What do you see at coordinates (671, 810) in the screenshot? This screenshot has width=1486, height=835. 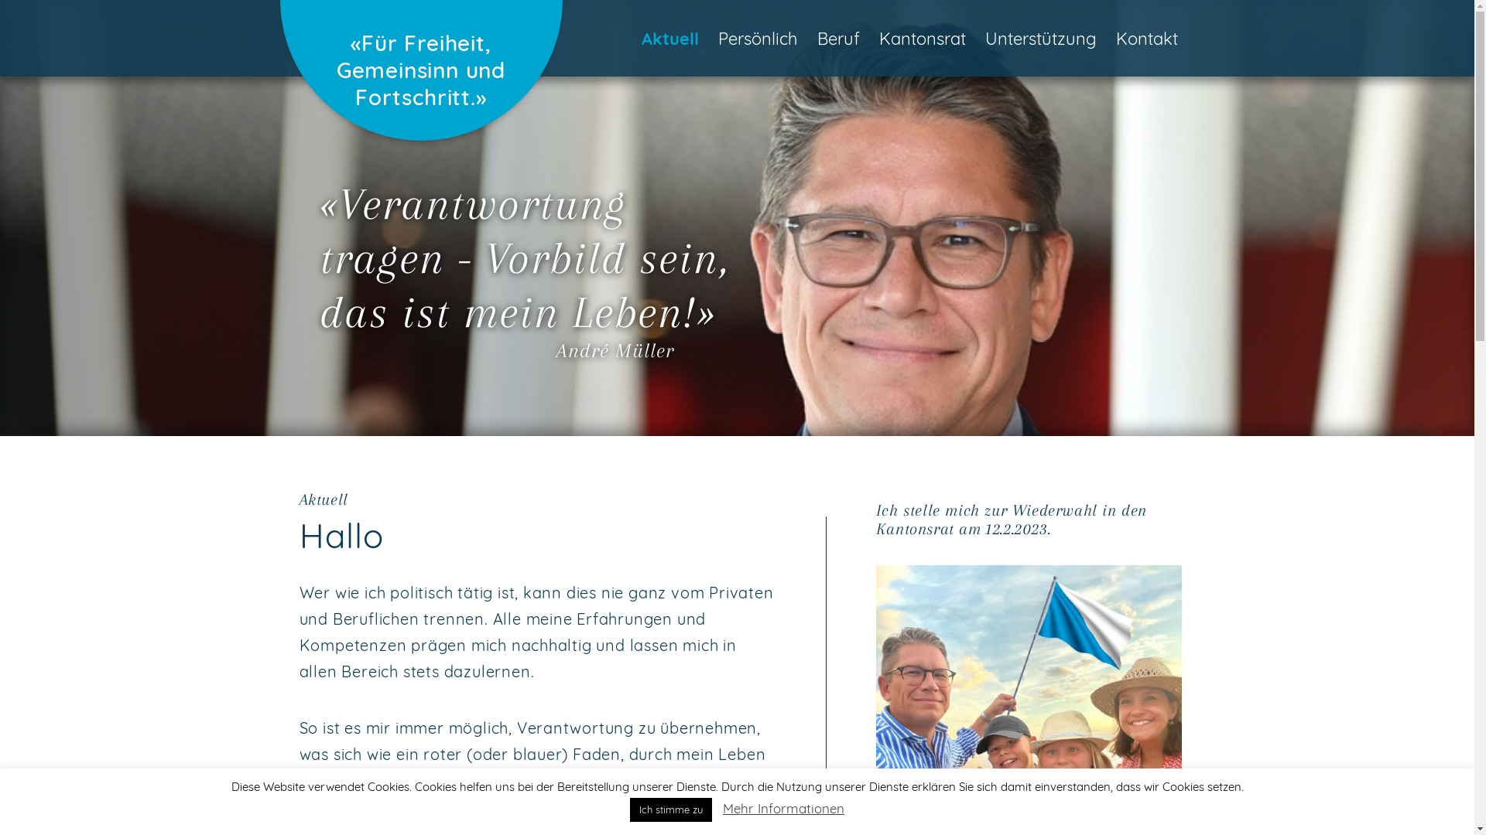 I see `Ich stimme zu` at bounding box center [671, 810].